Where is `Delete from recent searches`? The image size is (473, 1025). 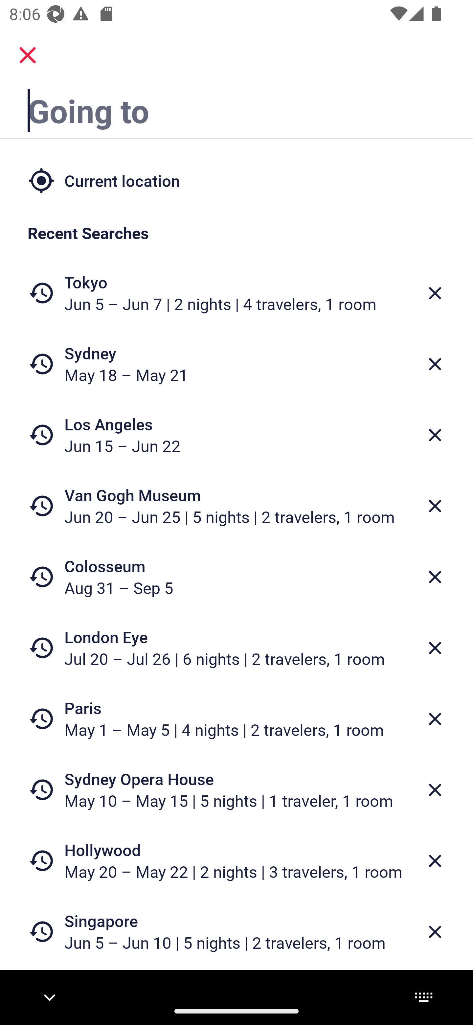 Delete from recent searches is located at coordinates (435, 932).